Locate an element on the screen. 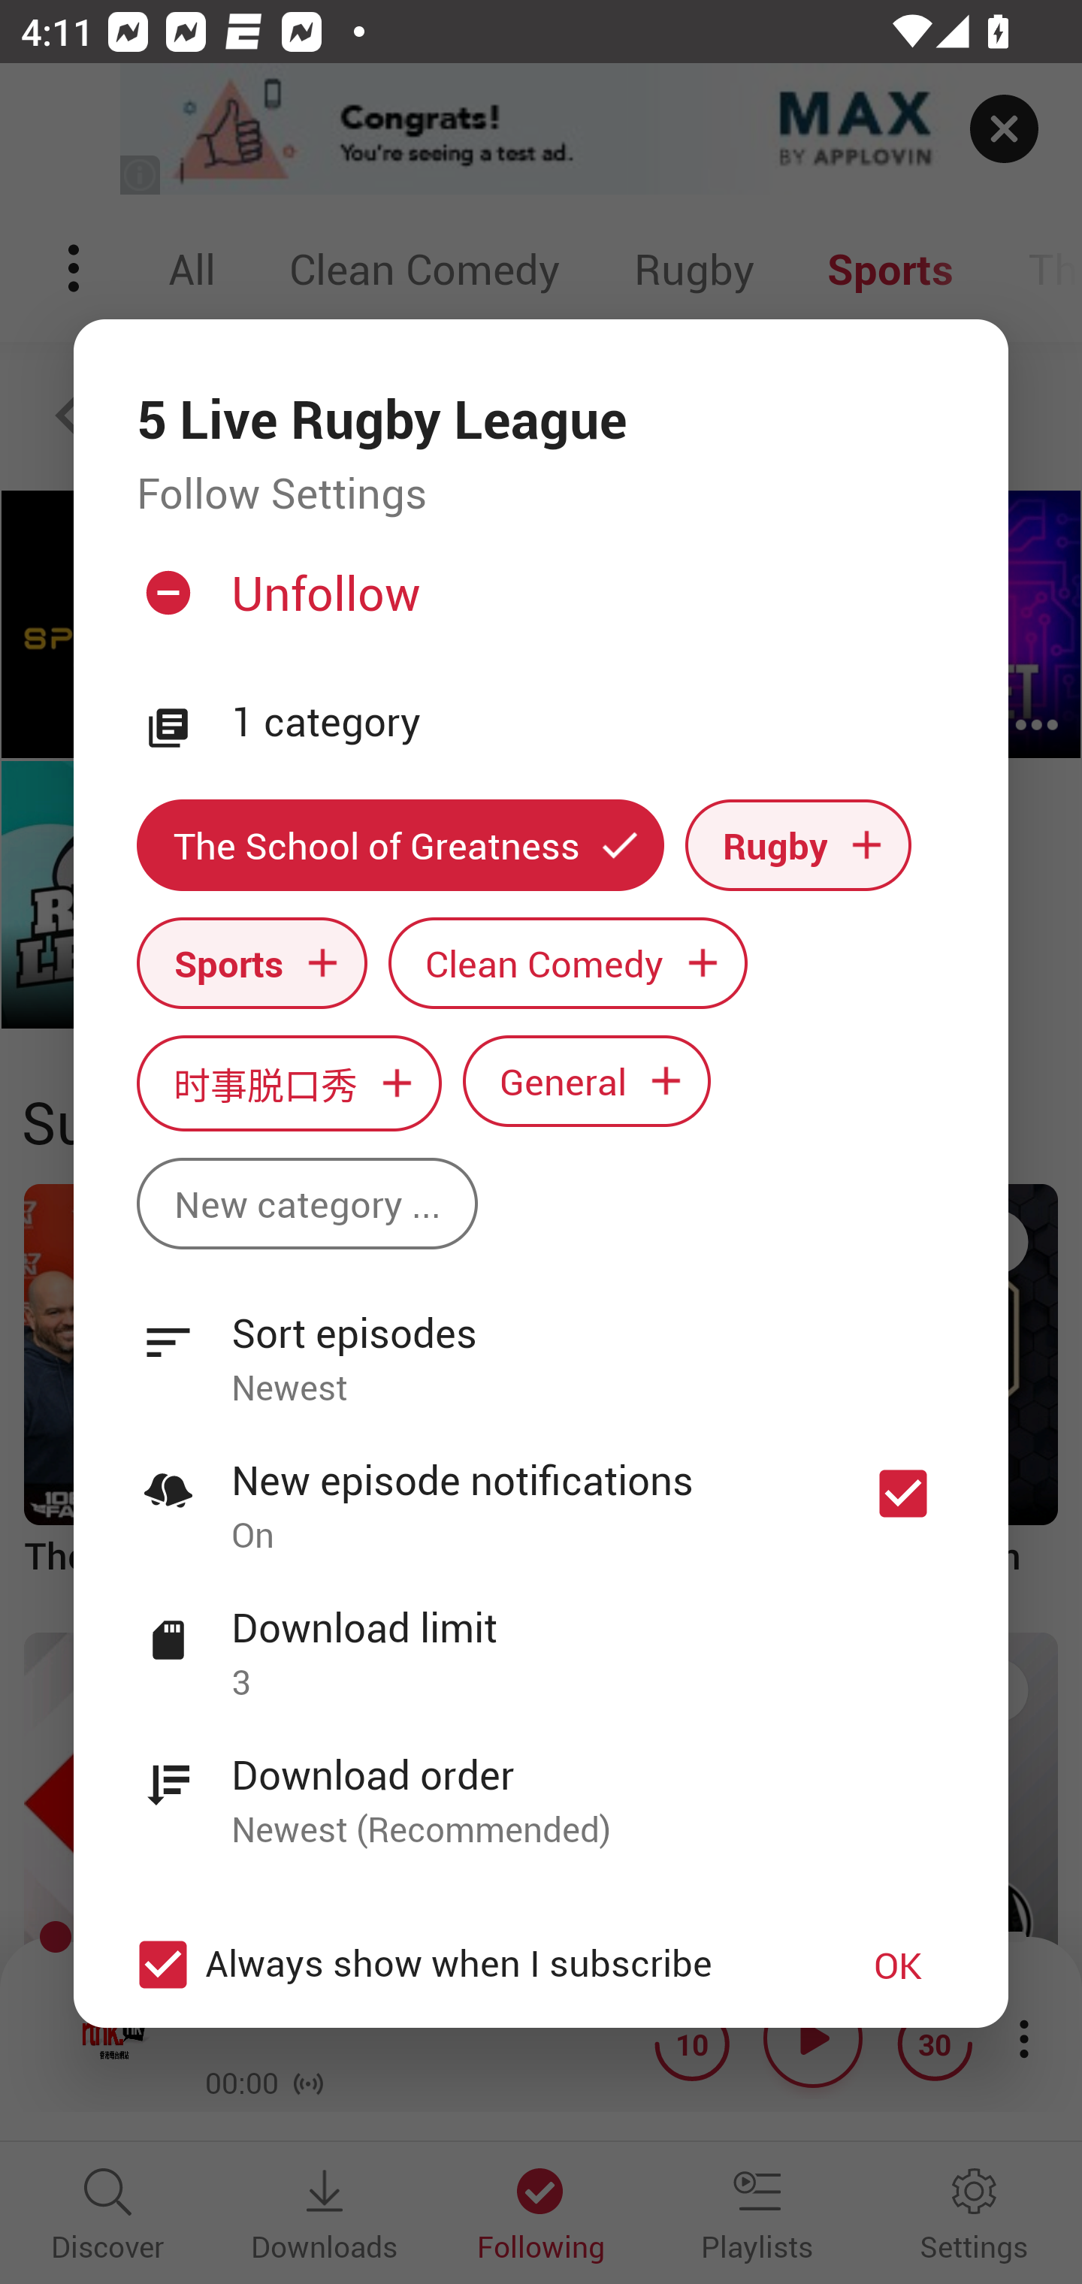 Image resolution: width=1082 pixels, height=2284 pixels. General is located at coordinates (587, 1080).